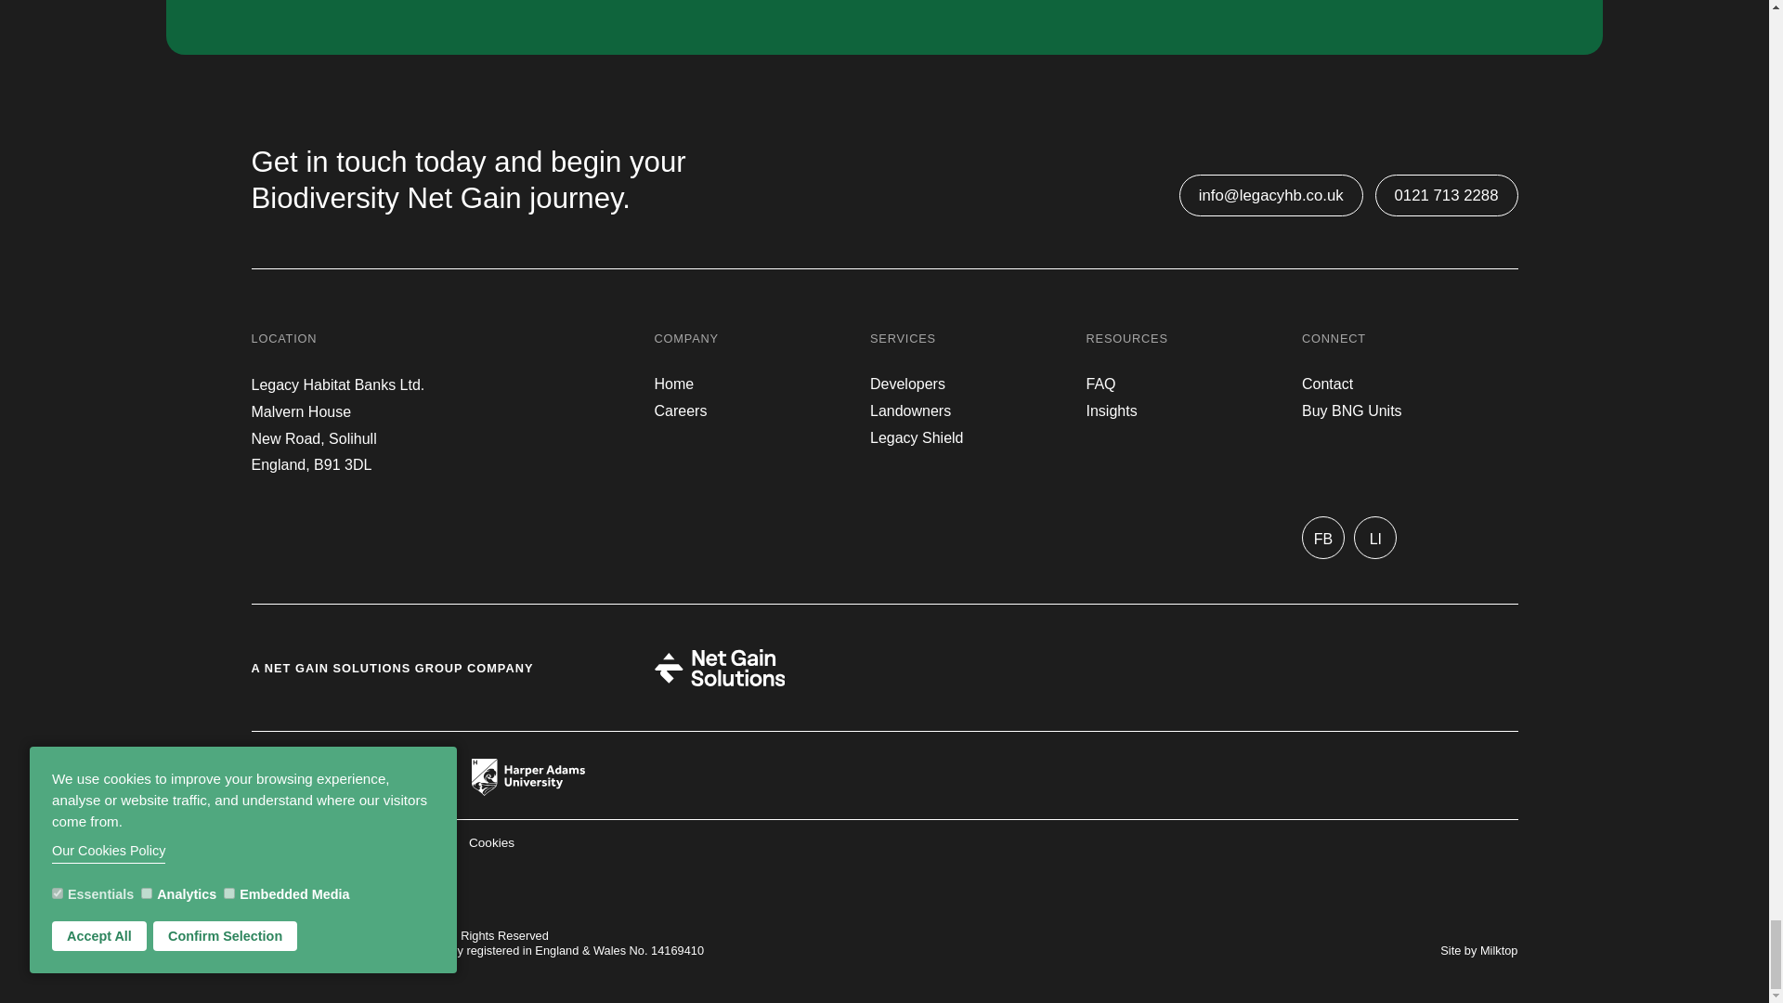 The height and width of the screenshot is (1003, 1783). Describe the element at coordinates (673, 384) in the screenshot. I see `Home` at that location.